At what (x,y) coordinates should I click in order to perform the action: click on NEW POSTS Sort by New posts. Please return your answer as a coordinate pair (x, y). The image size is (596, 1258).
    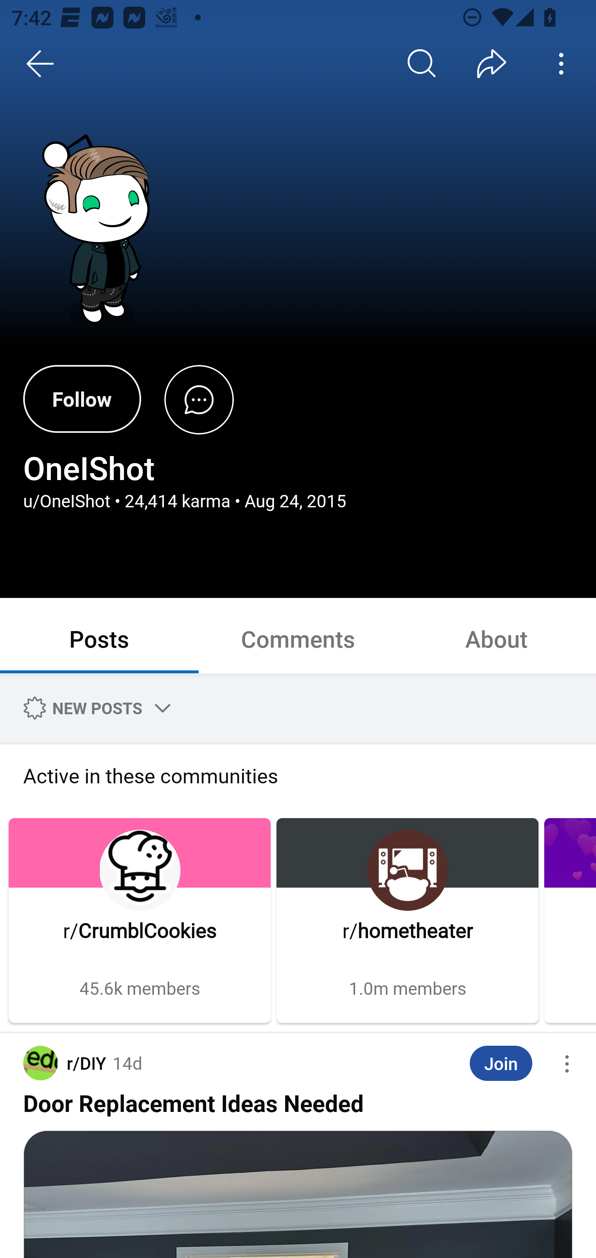
    Looking at the image, I should click on (94, 708).